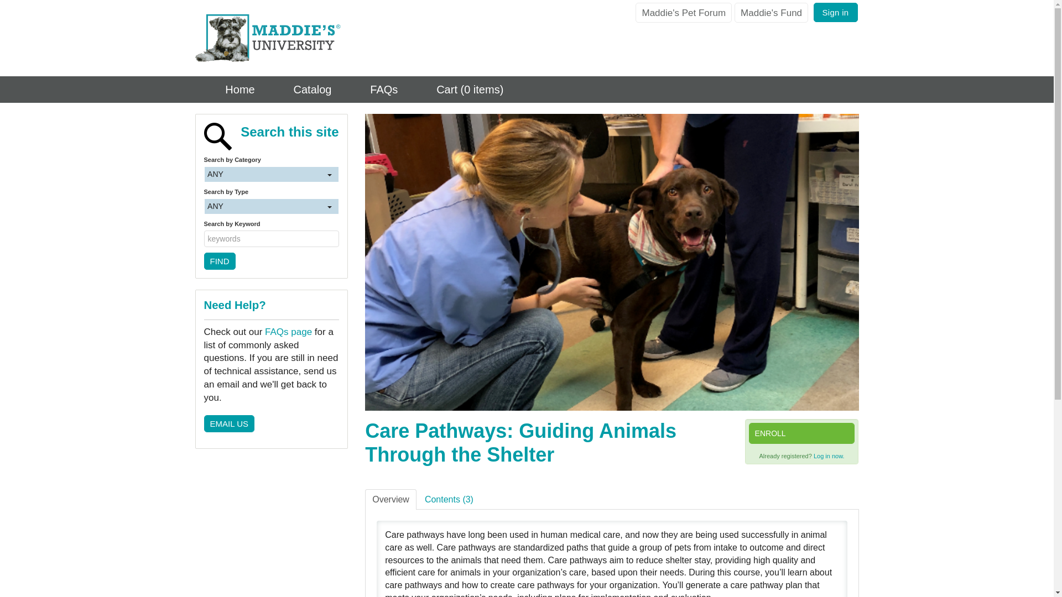  Describe the element at coordinates (264, 250) in the screenshot. I see `--` at that location.